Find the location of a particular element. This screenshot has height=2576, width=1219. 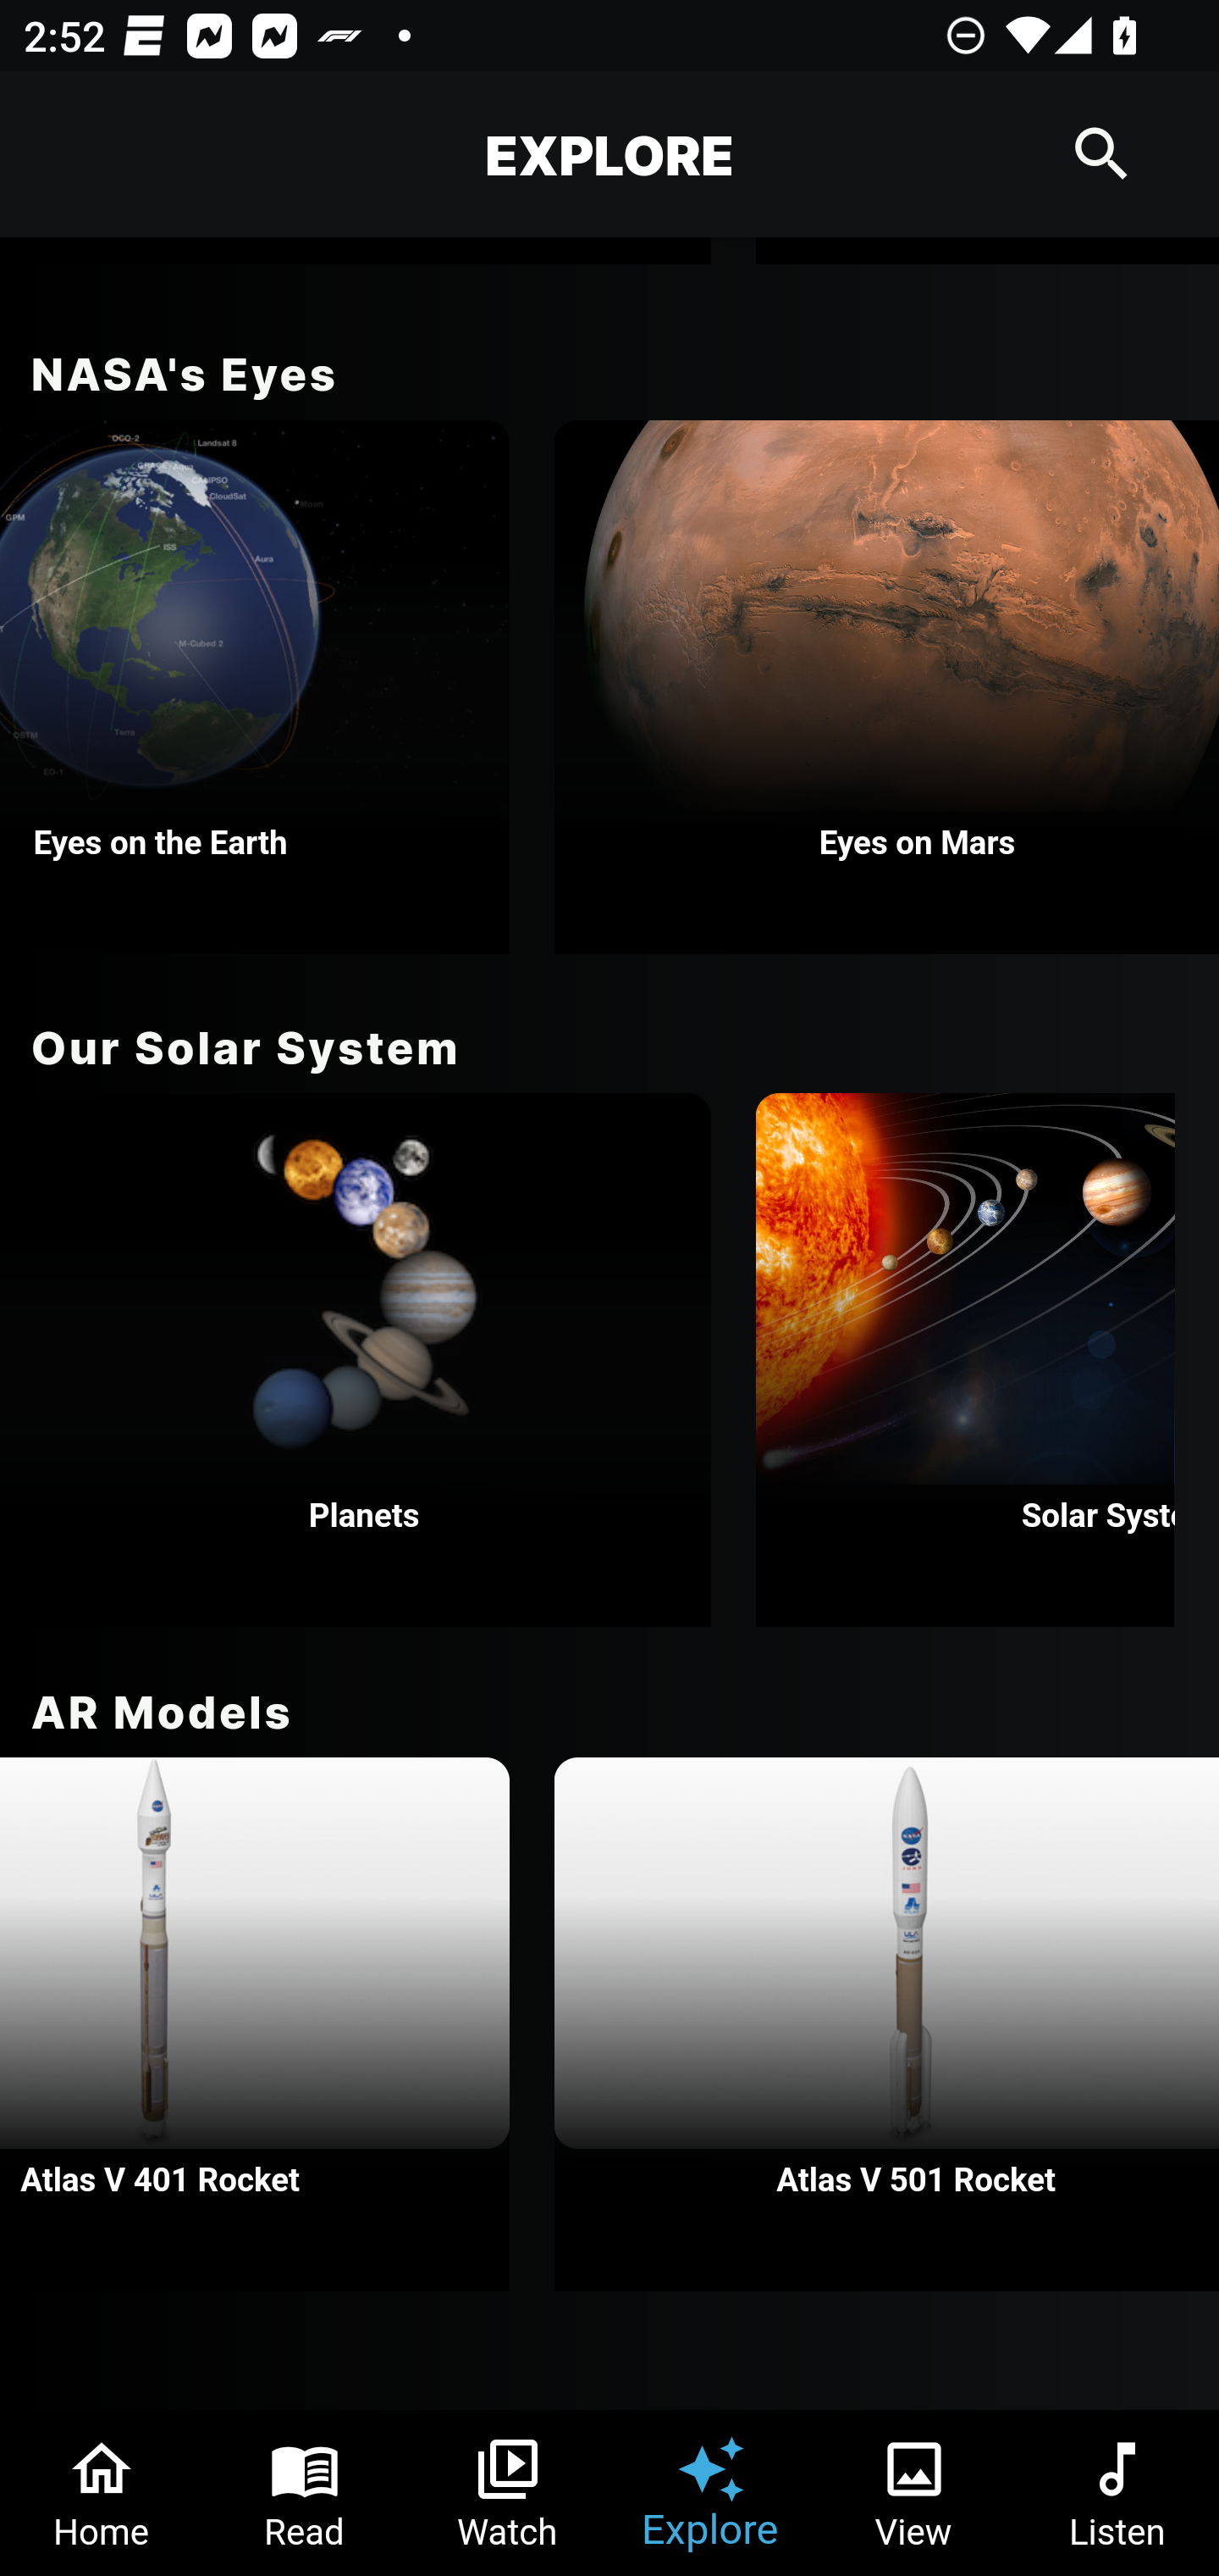

Atlas V 401 Rocket is located at coordinates (254, 2024).